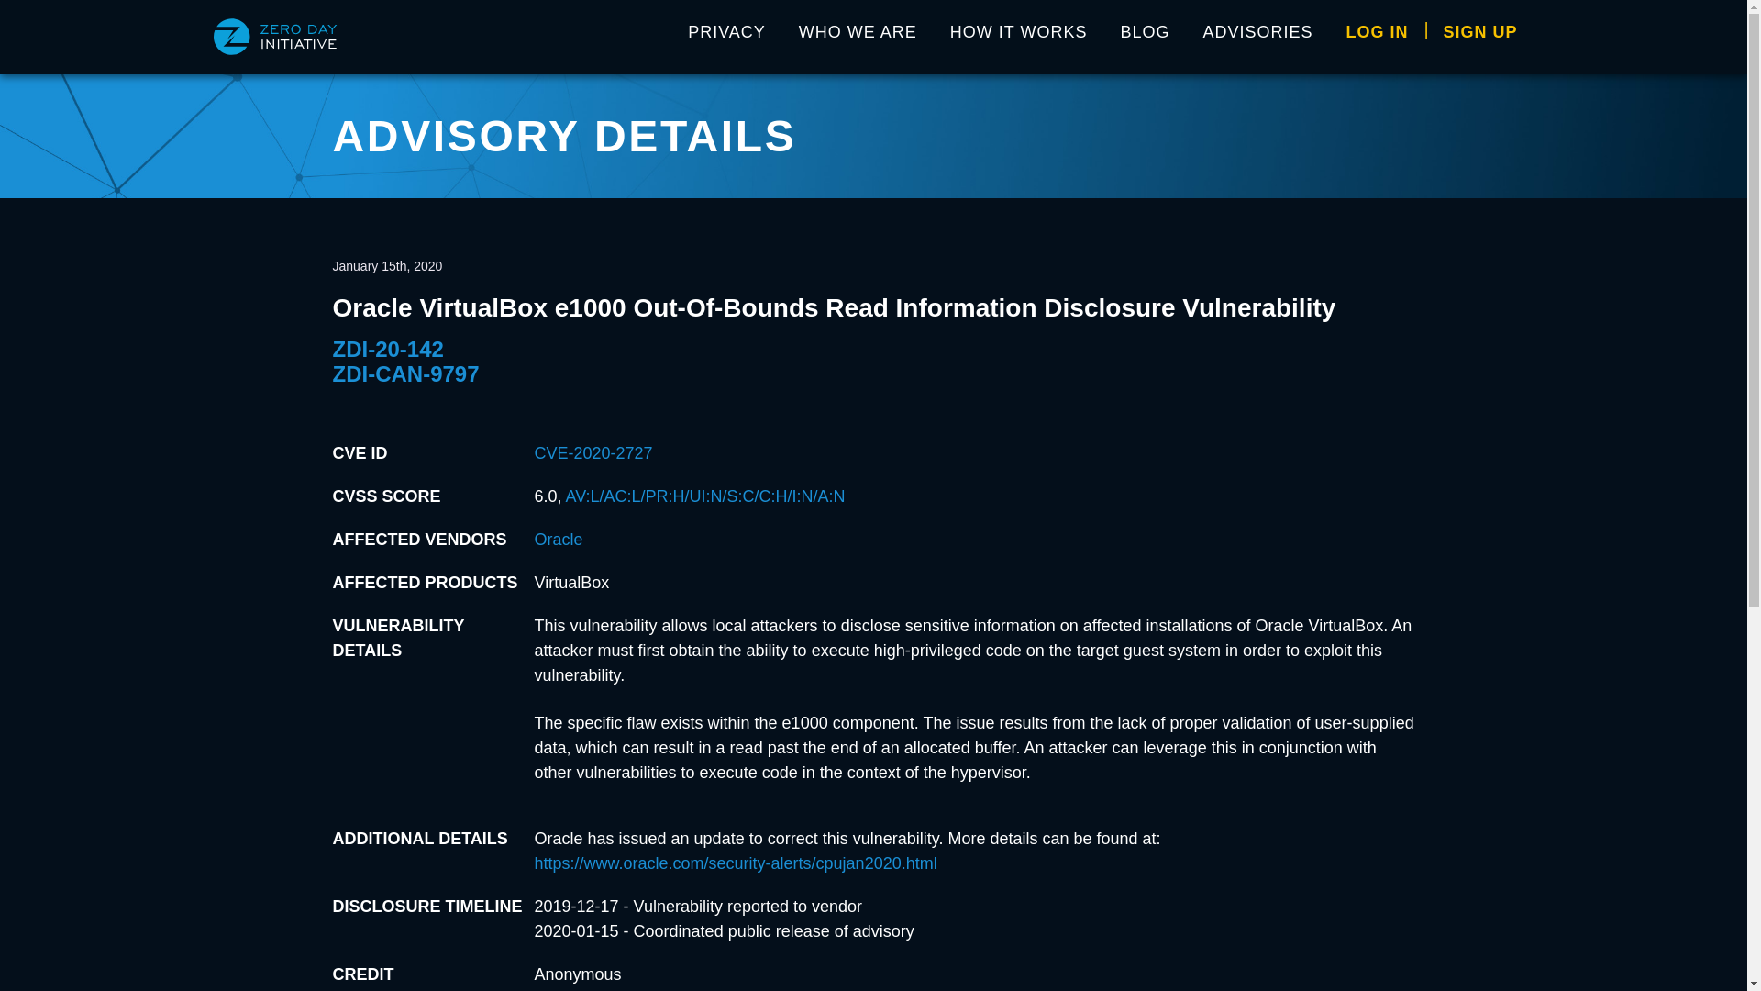 This screenshot has height=991, width=1761. What do you see at coordinates (1018, 37) in the screenshot?
I see `HOW IT WORKS` at bounding box center [1018, 37].